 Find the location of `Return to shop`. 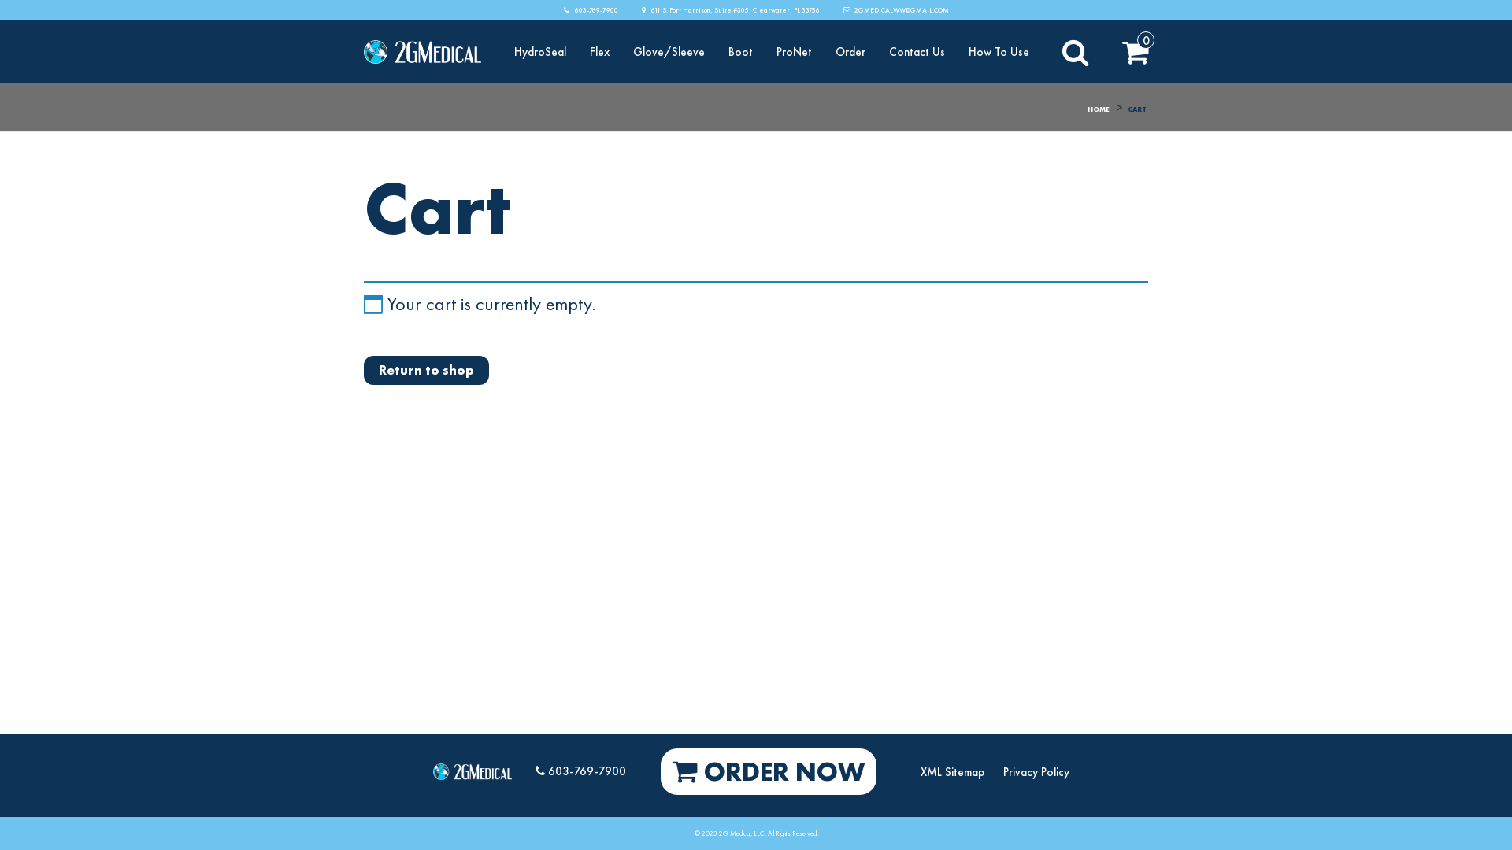

Return to shop is located at coordinates (427, 370).